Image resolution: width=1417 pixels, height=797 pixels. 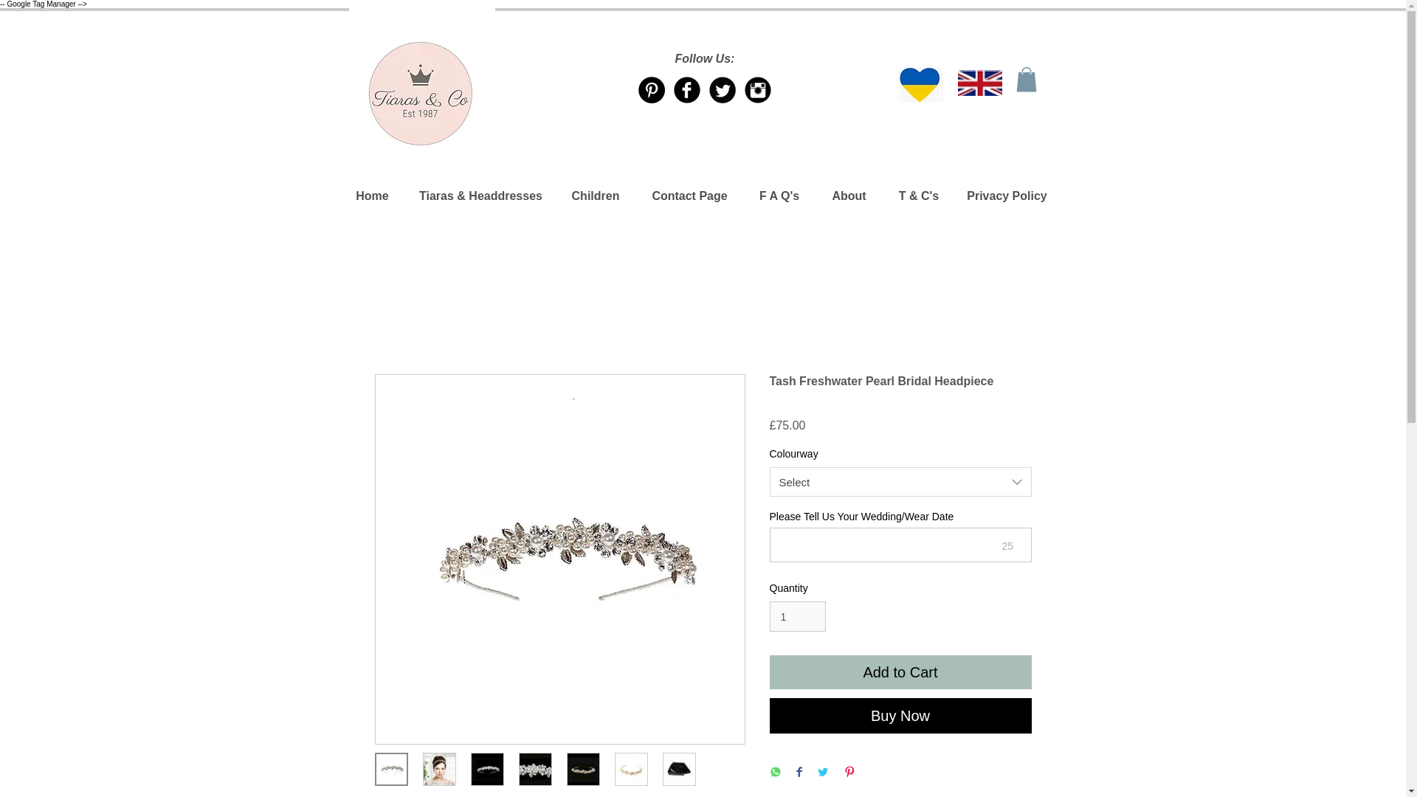 I want to click on Select, so click(x=900, y=481).